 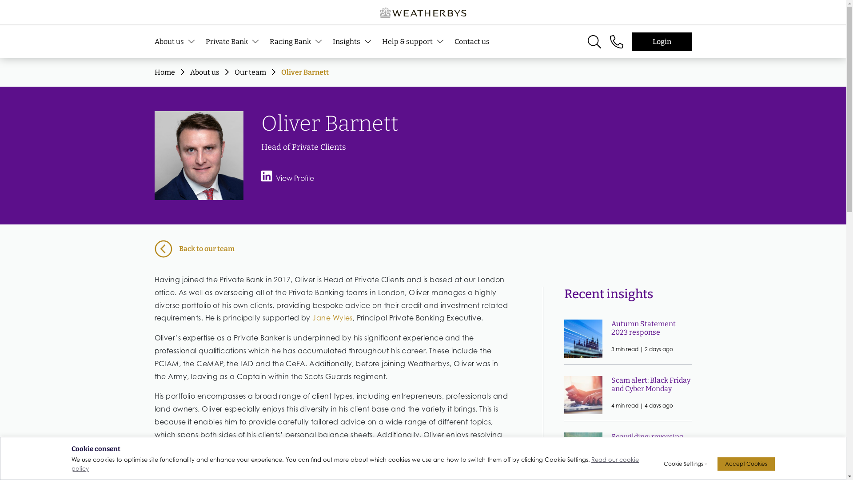 I want to click on Contact us, so click(x=477, y=42).